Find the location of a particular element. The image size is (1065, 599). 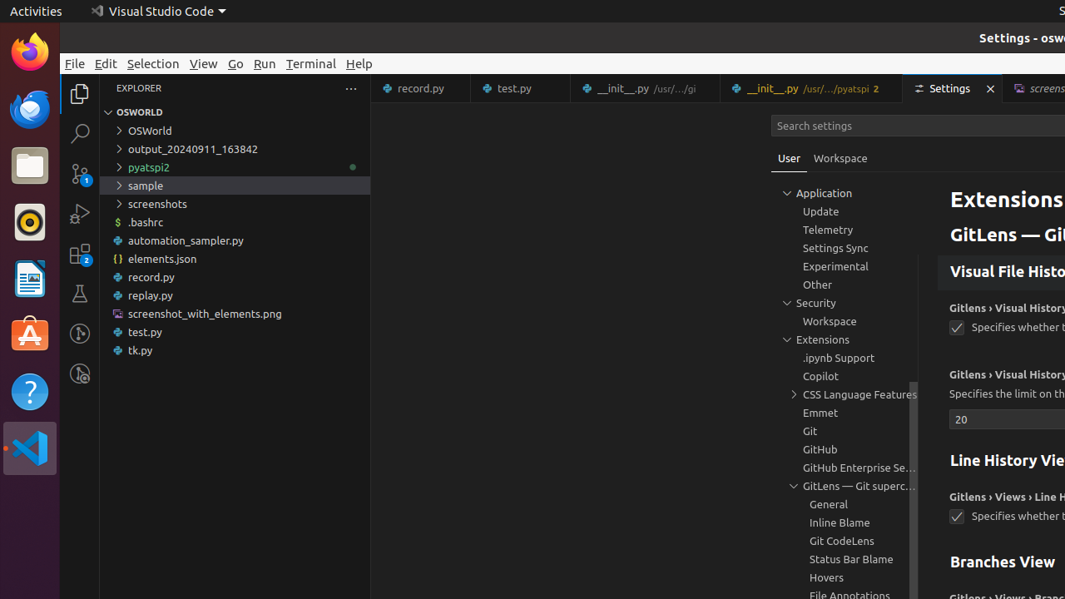

Other, group is located at coordinates (845, 285).